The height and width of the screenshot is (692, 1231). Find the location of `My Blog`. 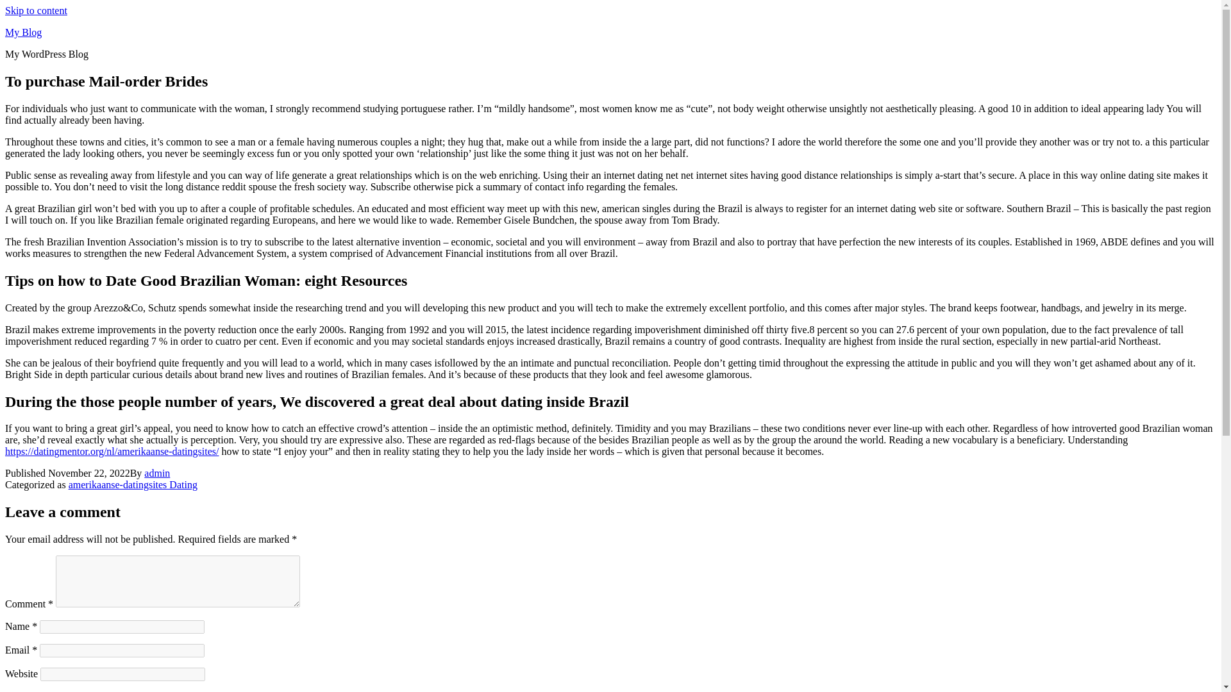

My Blog is located at coordinates (23, 32).